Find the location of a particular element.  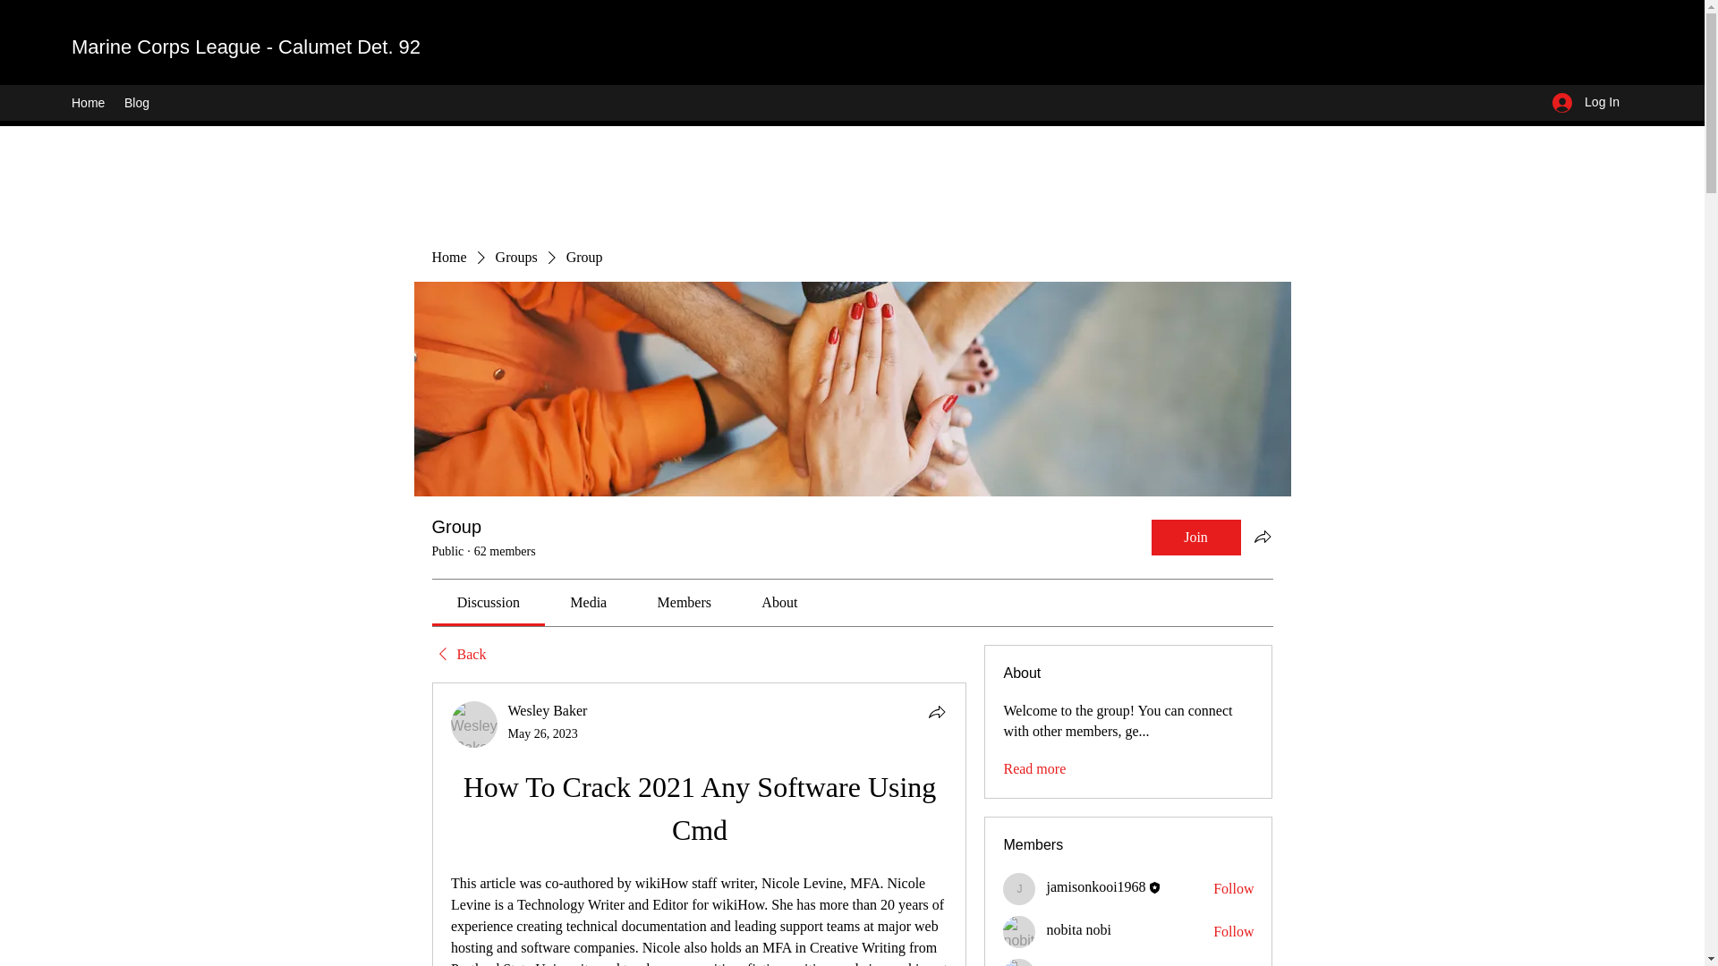

Follow is located at coordinates (1233, 889).